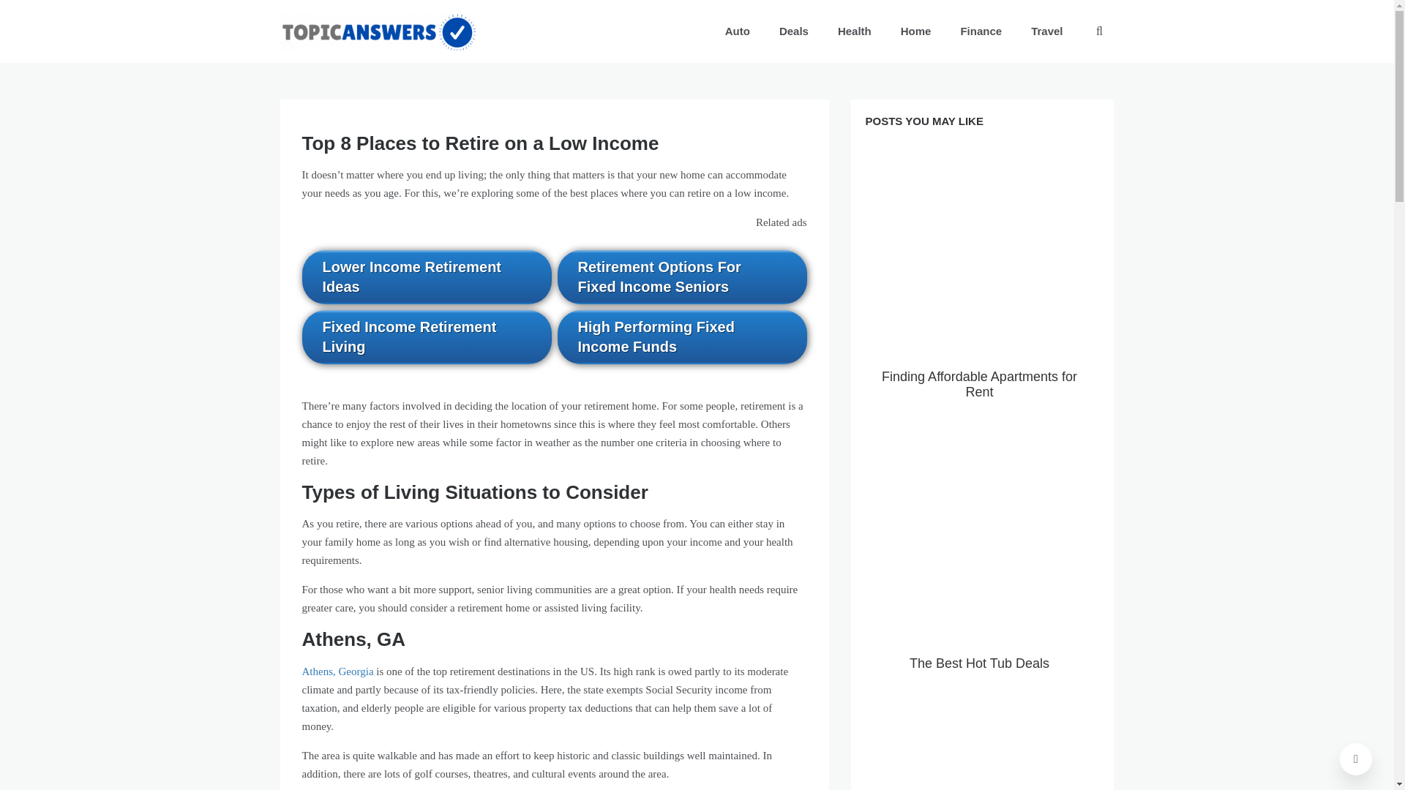 The width and height of the screenshot is (1405, 790). What do you see at coordinates (682, 276) in the screenshot?
I see `Retirement Options For Fixed Income Seniors` at bounding box center [682, 276].